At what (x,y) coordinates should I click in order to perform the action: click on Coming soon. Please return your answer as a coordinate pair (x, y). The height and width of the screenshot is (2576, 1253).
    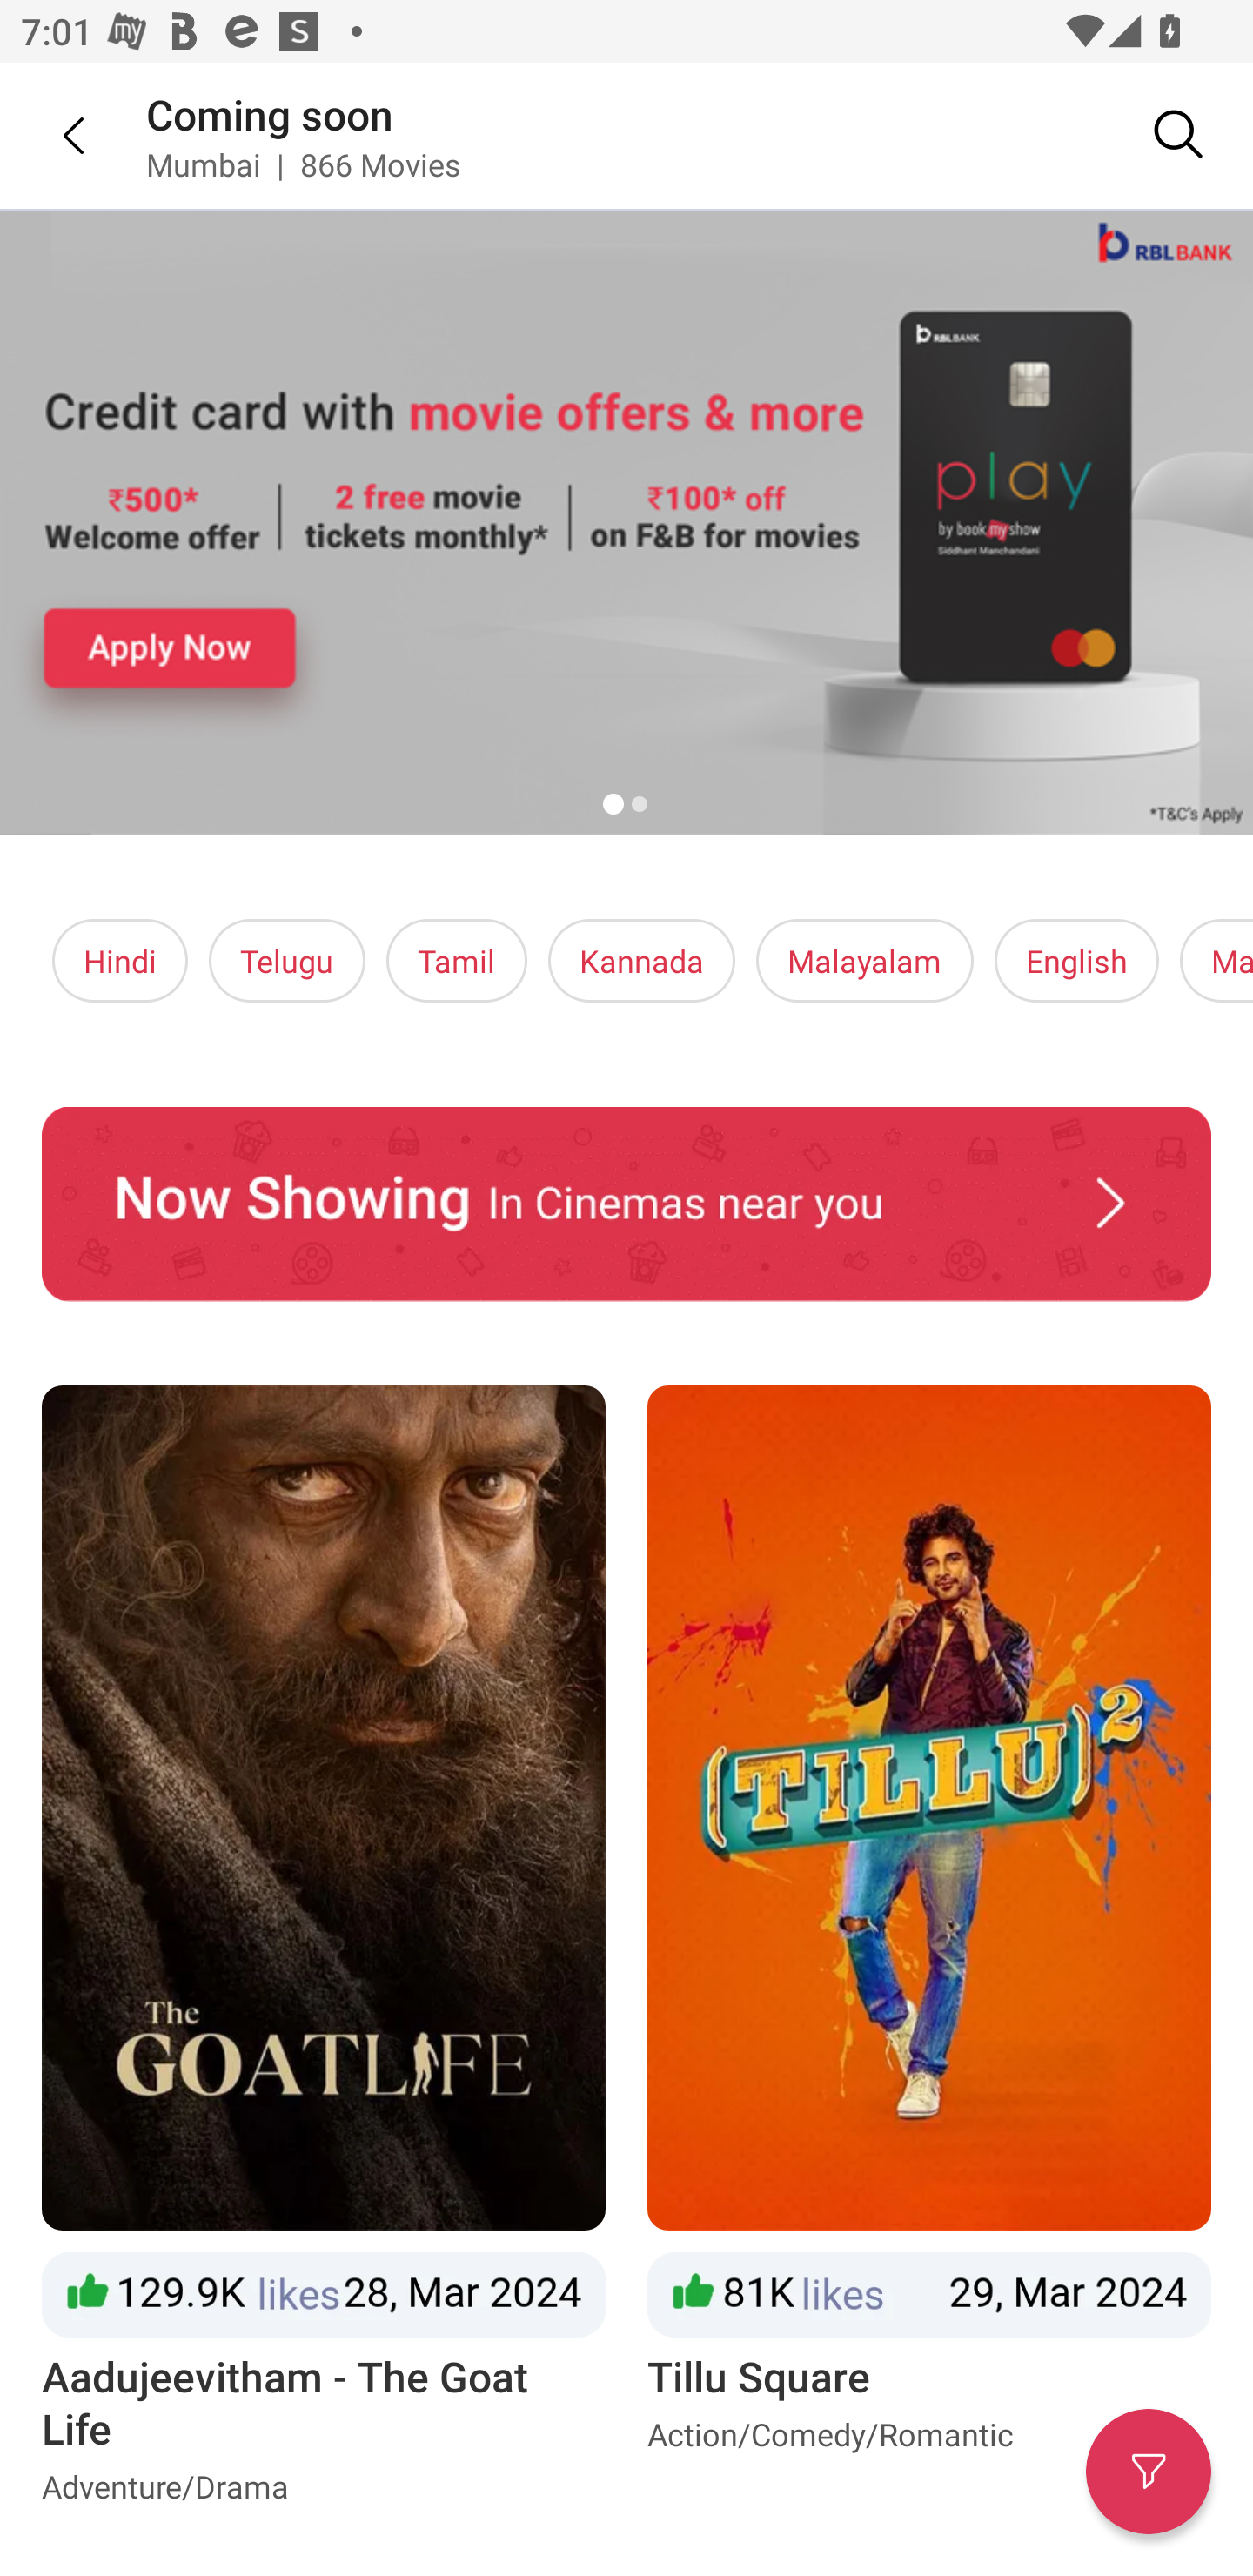
    Looking at the image, I should click on (270, 113).